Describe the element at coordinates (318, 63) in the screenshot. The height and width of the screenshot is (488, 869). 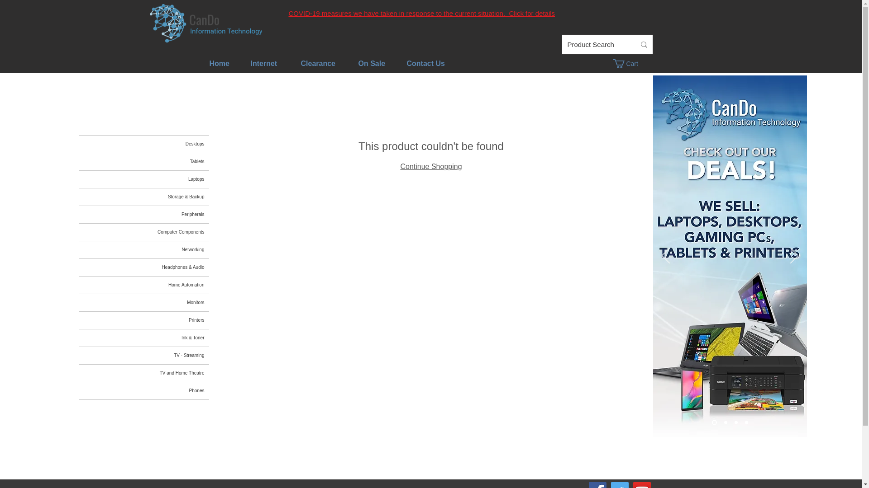
I see `Clearance` at that location.